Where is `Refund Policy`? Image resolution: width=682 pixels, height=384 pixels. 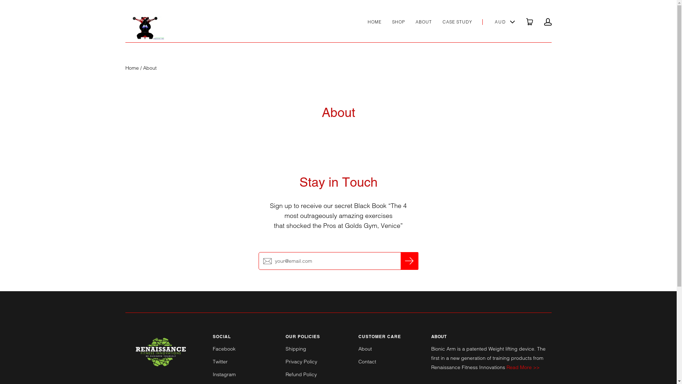 Refund Policy is located at coordinates (301, 374).